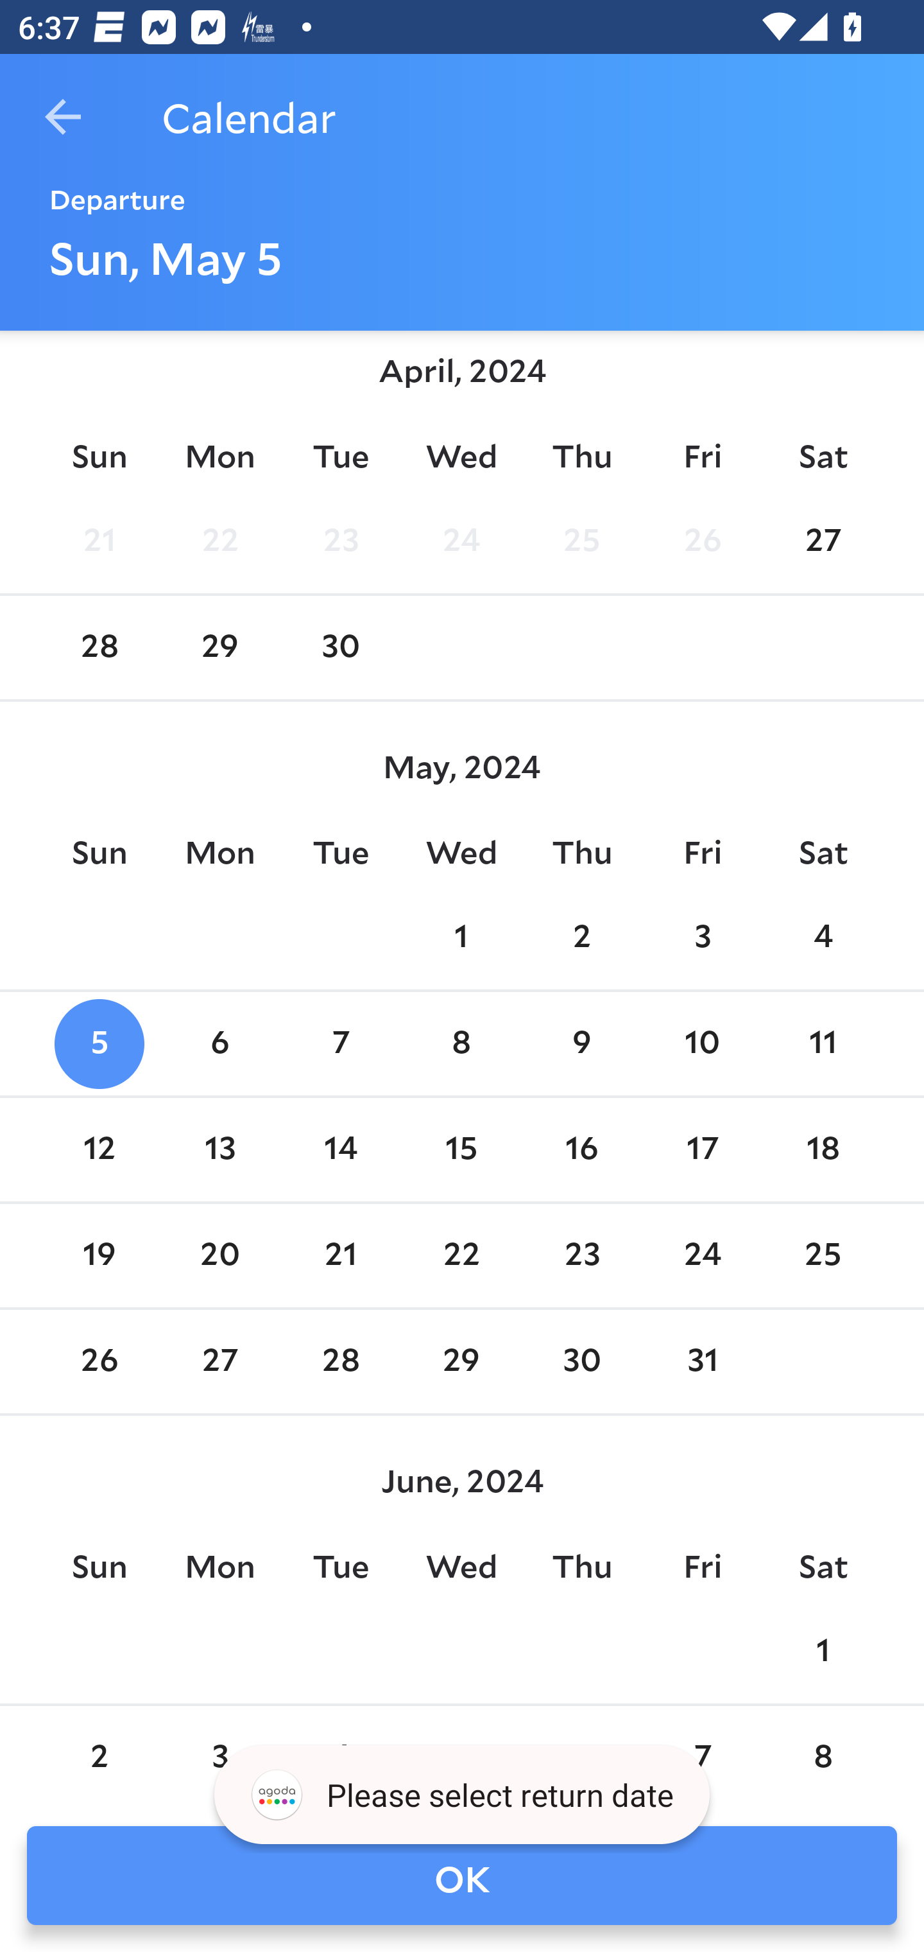 This screenshot has height=1952, width=924. I want to click on 5, so click(99, 1044).